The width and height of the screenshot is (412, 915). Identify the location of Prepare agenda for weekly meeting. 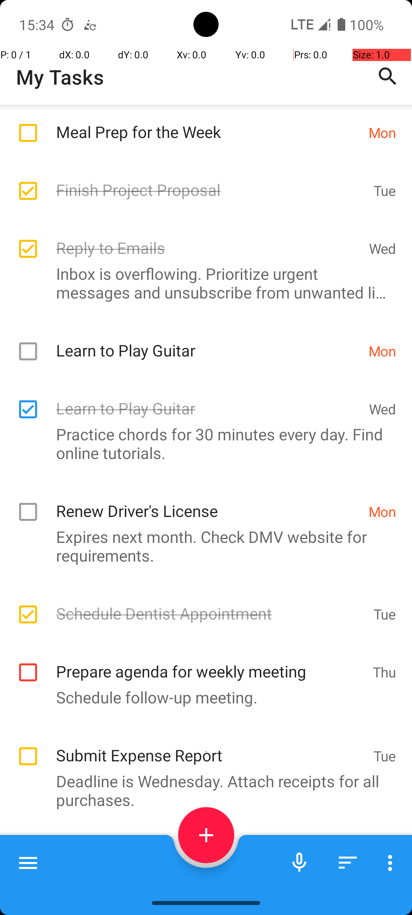
(211, 663).